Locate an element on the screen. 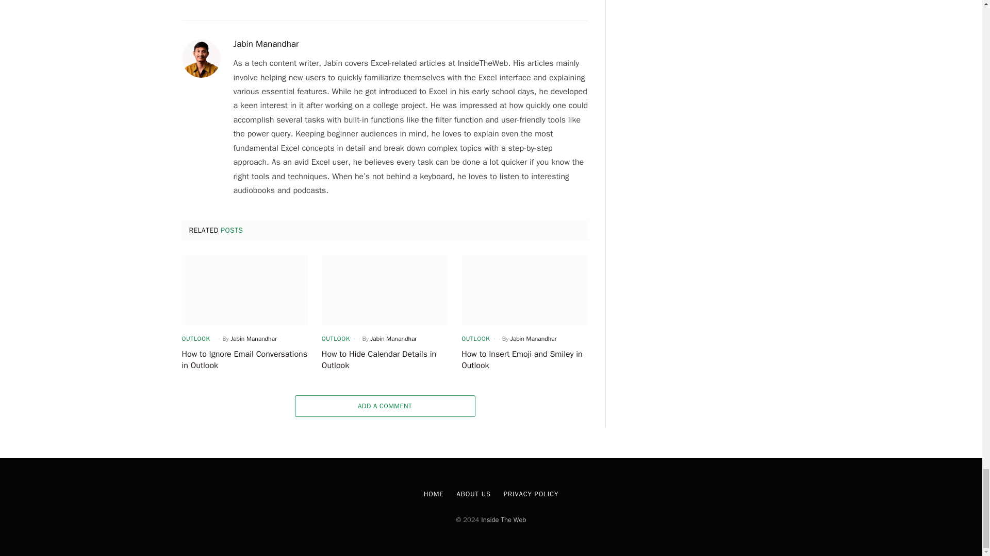 The width and height of the screenshot is (990, 556). How to Hide Calendar Details in Outlook is located at coordinates (385, 290).